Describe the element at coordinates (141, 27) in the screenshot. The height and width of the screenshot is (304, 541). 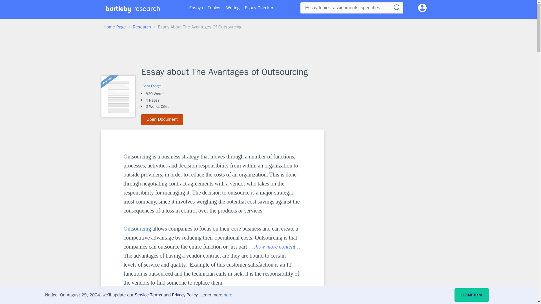
I see `Research` at that location.